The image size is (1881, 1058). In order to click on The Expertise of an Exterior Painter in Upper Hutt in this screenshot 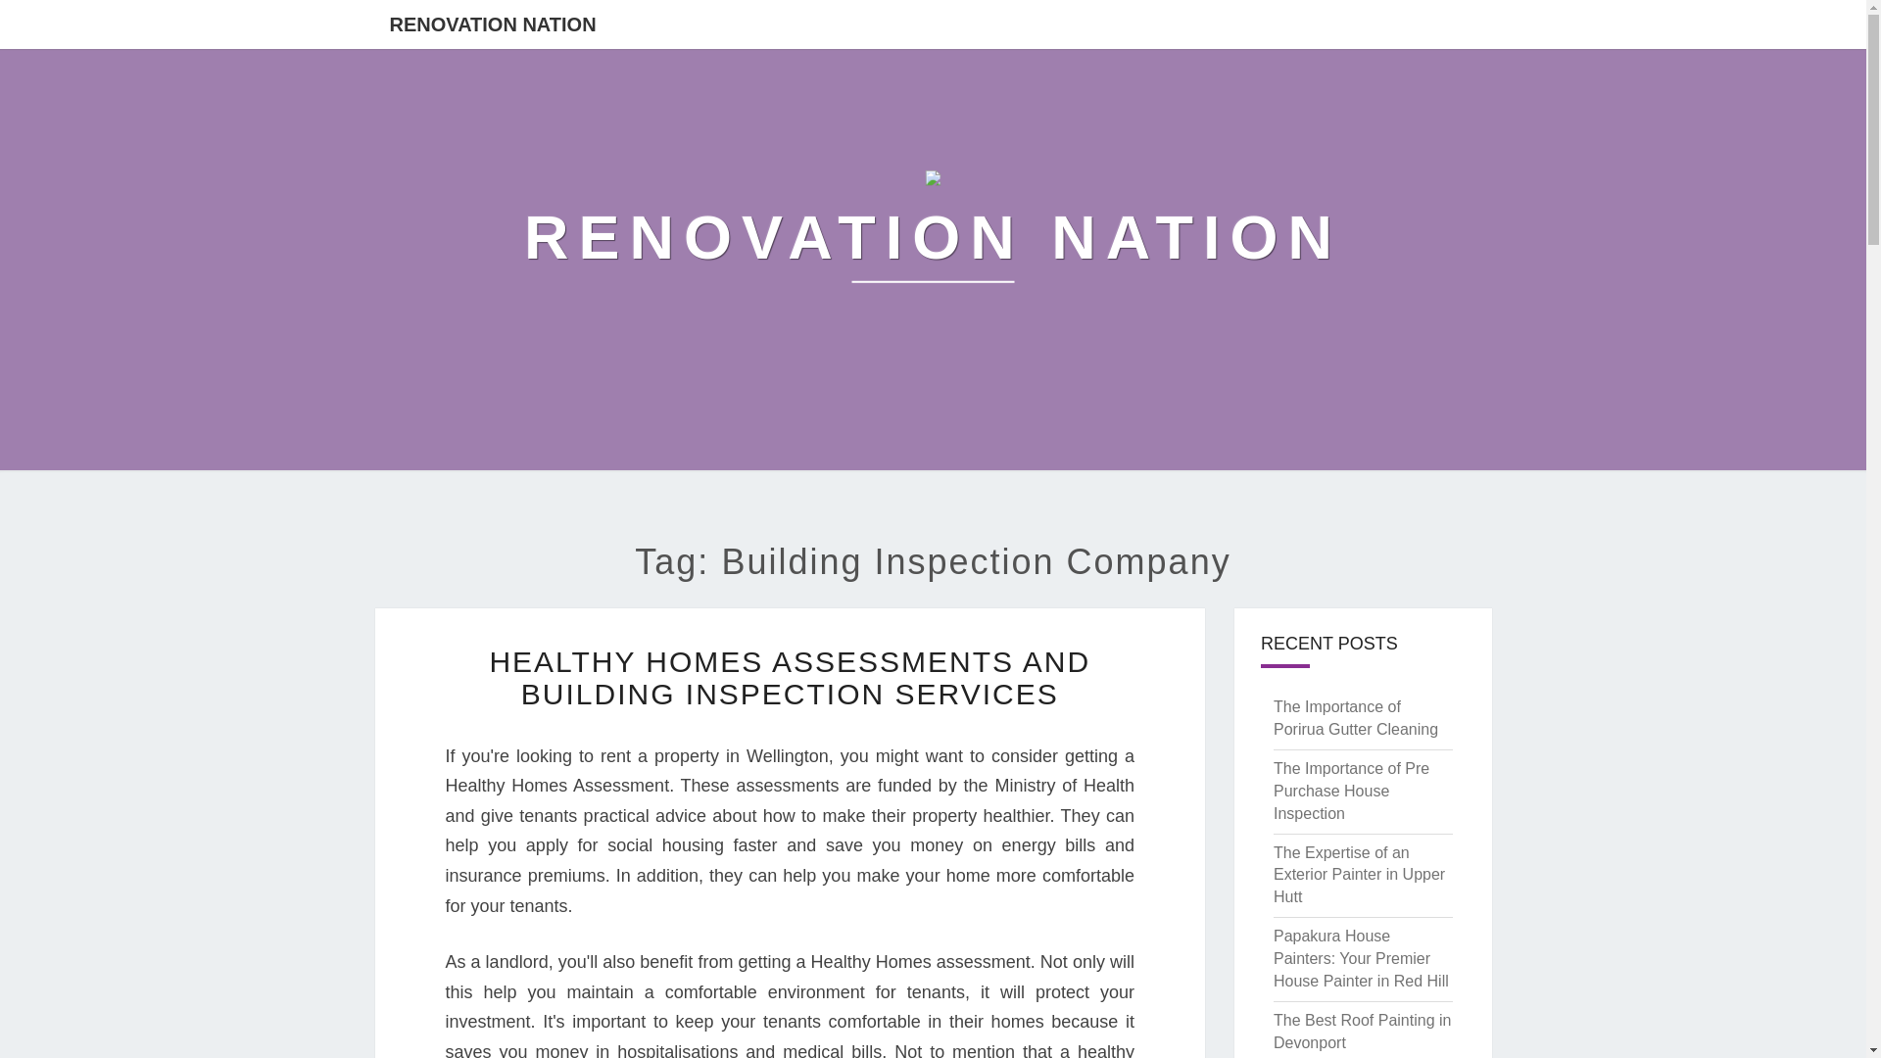, I will do `click(1358, 874)`.